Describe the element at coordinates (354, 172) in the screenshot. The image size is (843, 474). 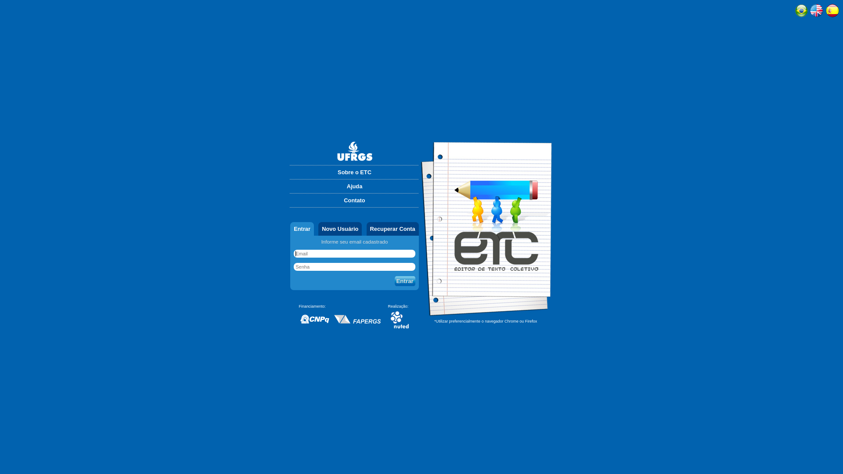
I see `Sobre o ETC` at that location.